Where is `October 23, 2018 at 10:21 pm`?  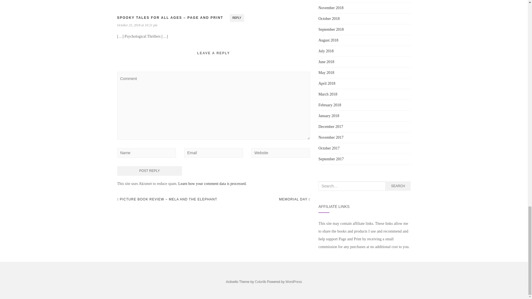
October 23, 2018 at 10:21 pm is located at coordinates (137, 25).